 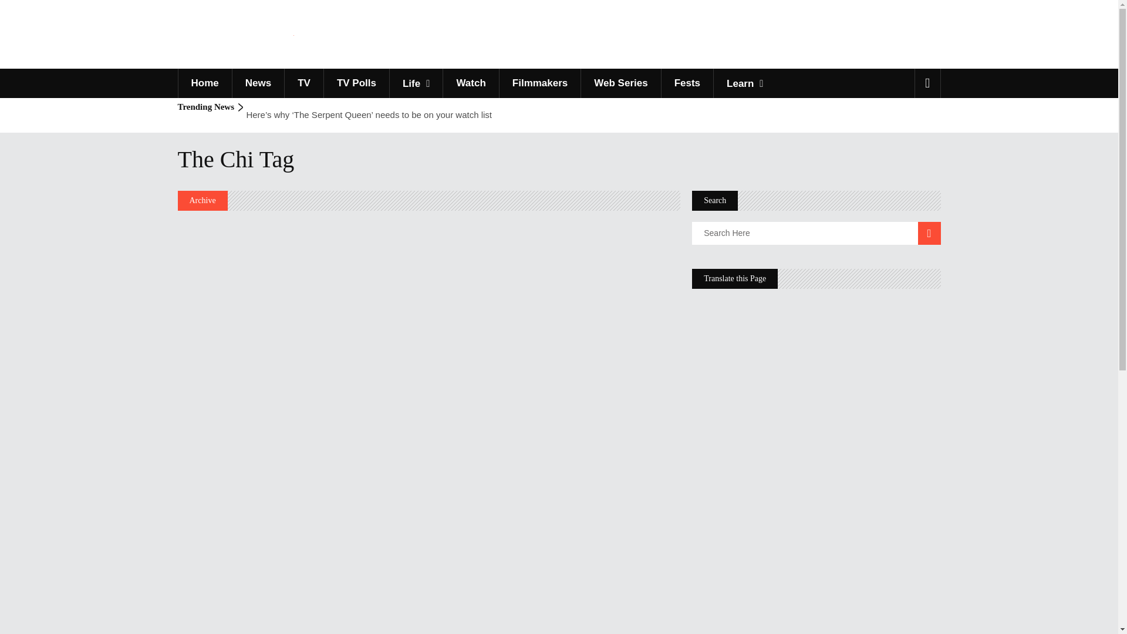 What do you see at coordinates (540, 83) in the screenshot?
I see `Filmmakers` at bounding box center [540, 83].